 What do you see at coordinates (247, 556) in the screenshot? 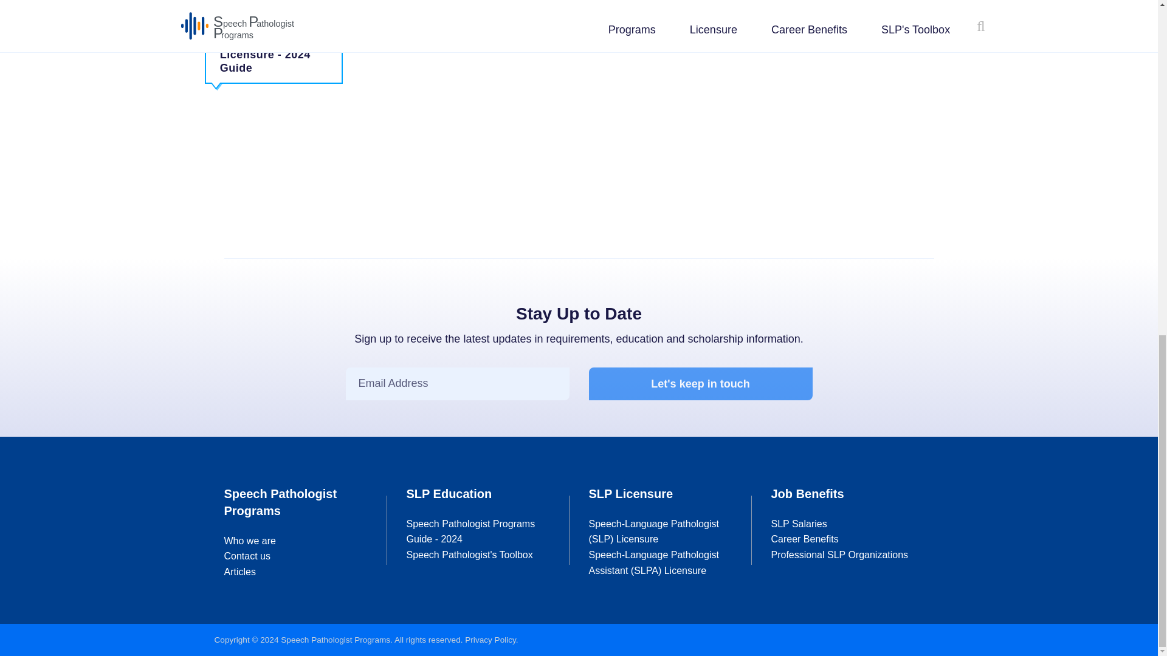
I see `Contact us` at bounding box center [247, 556].